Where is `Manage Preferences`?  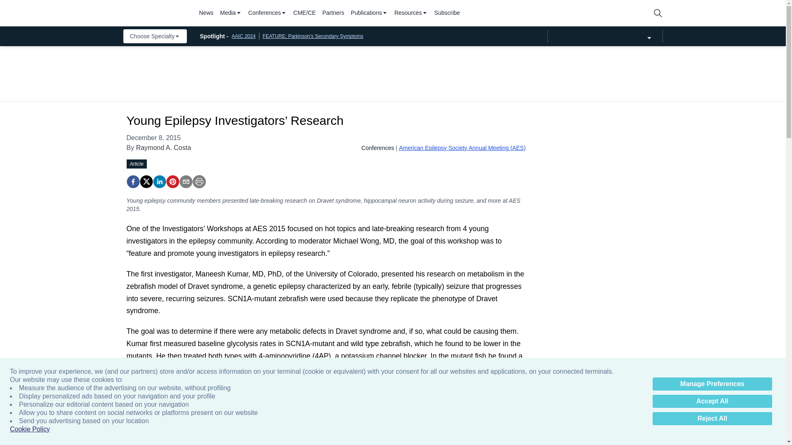
Manage Preferences is located at coordinates (712, 384).